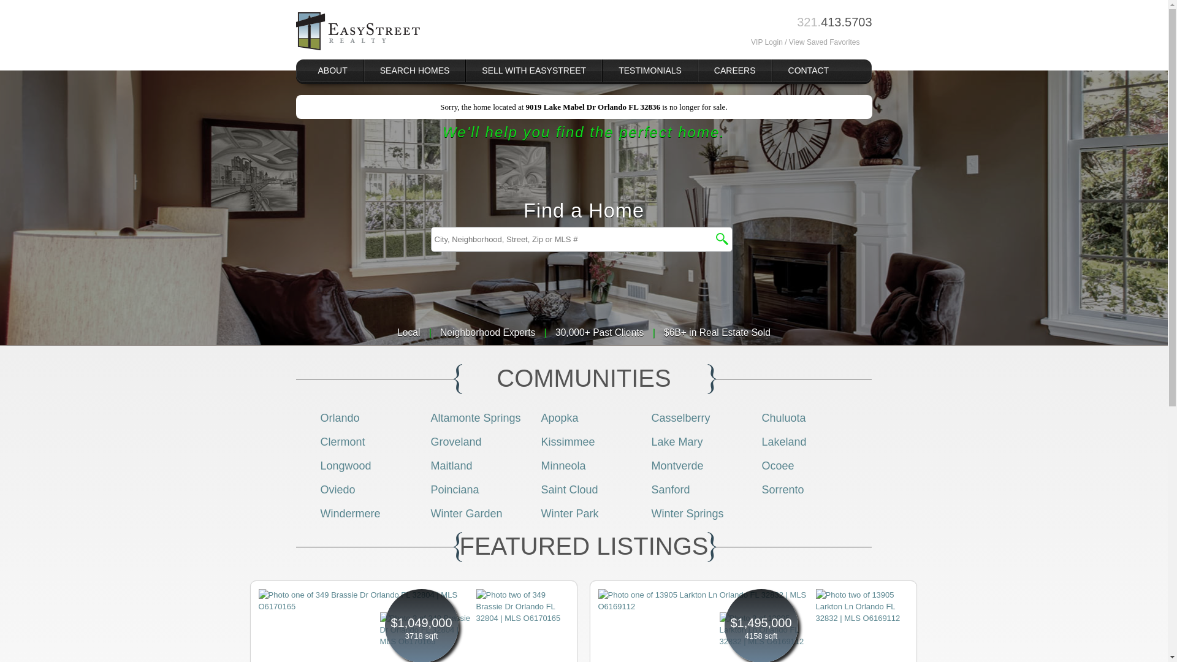 The image size is (1177, 662). I want to click on Kissimmee, so click(567, 441).